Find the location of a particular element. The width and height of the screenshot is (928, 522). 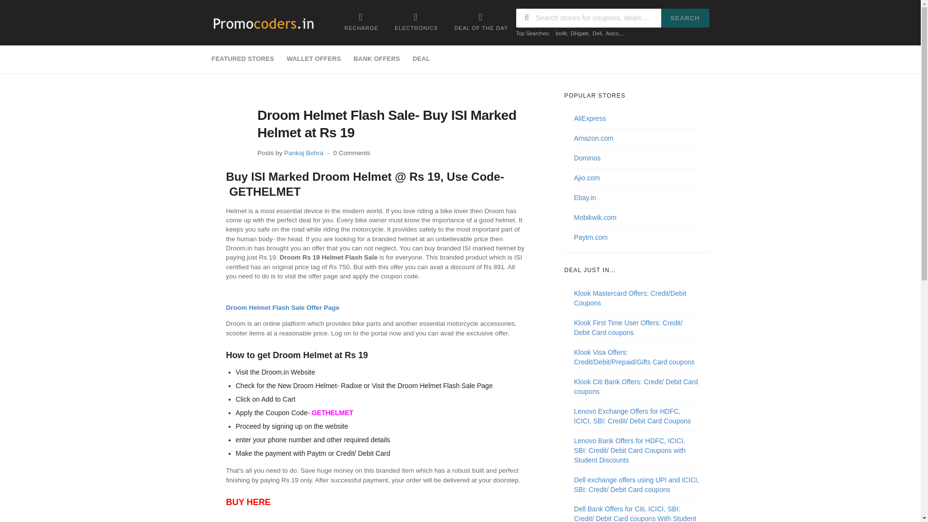

DEAL is located at coordinates (421, 59).